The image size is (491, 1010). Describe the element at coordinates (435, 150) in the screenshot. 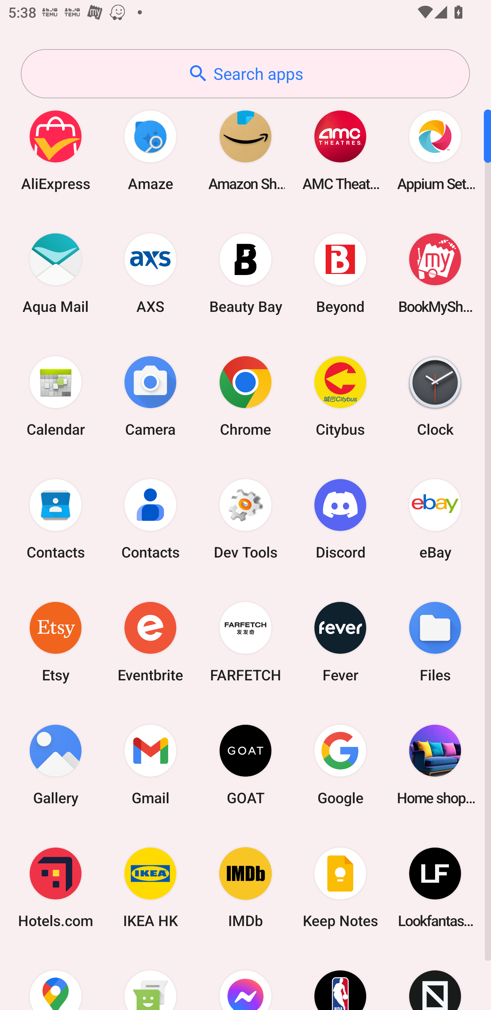

I see `Appium Settings` at that location.